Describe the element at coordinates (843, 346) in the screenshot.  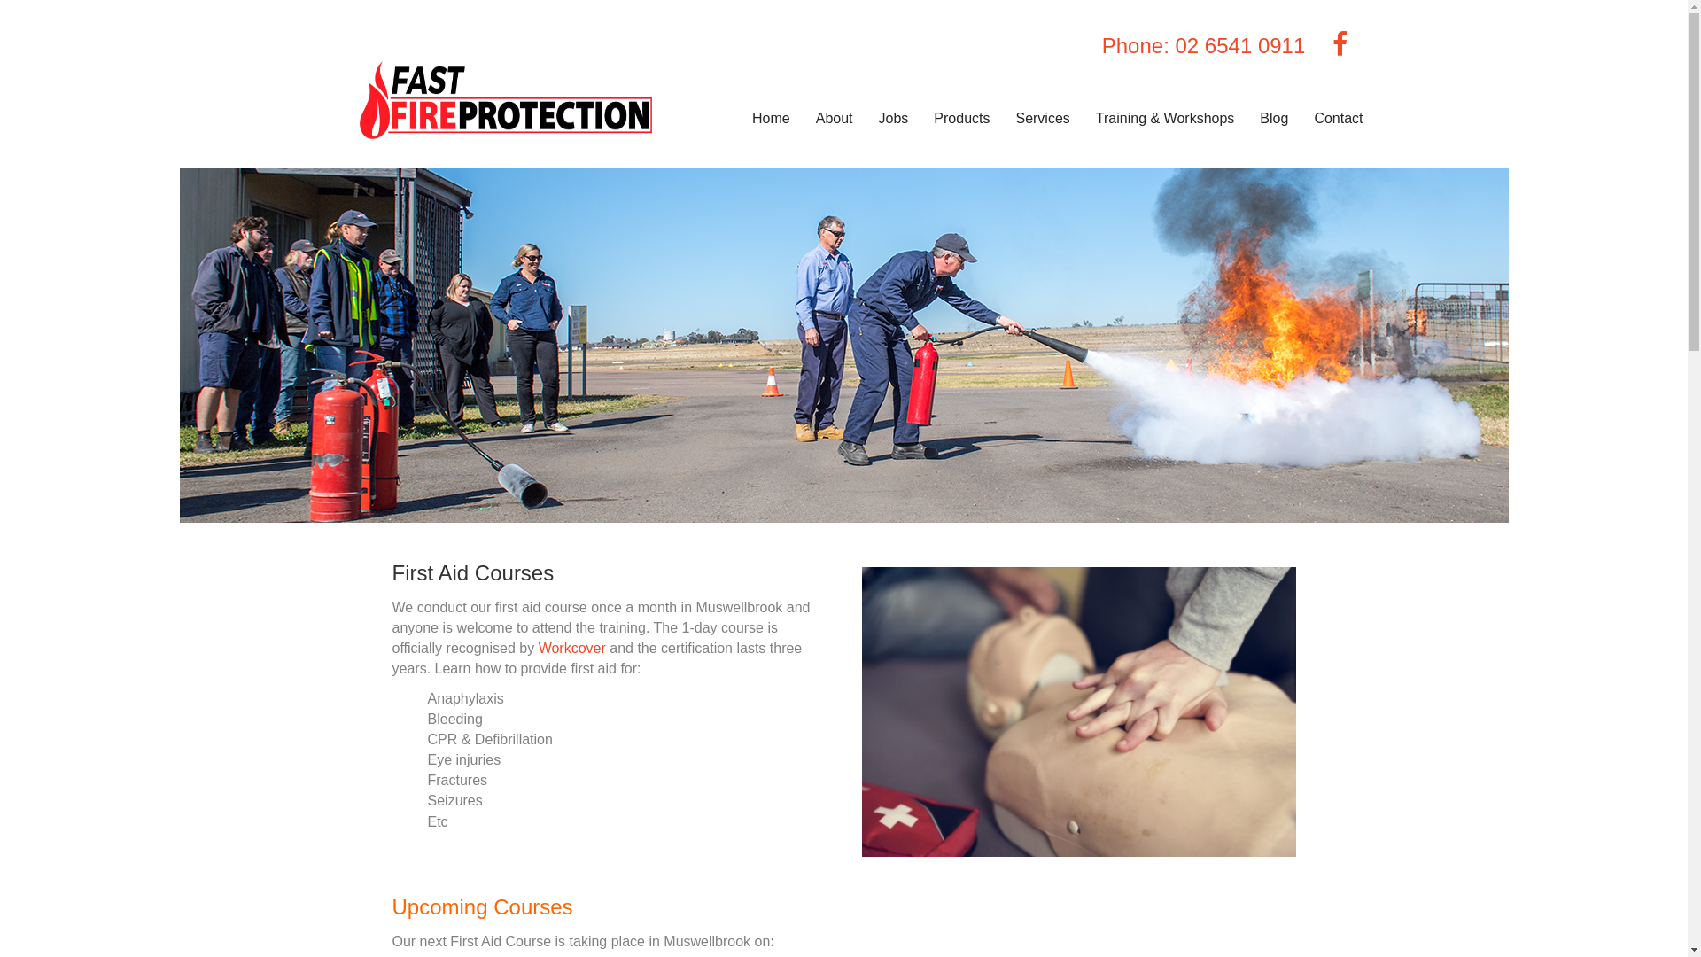
I see `Training & Workshops` at that location.